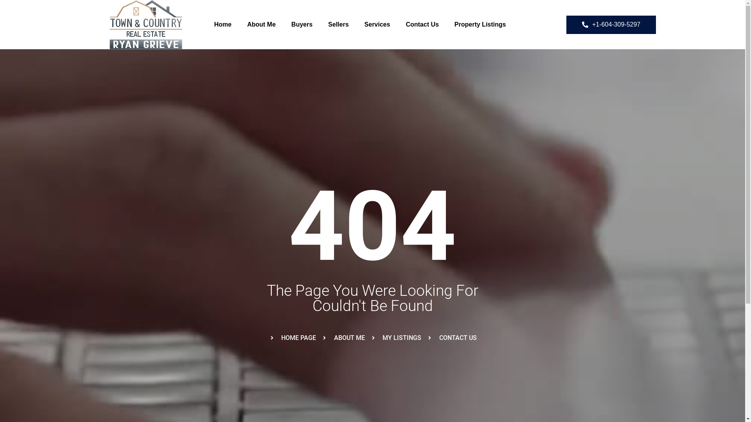 The width and height of the screenshot is (751, 422). What do you see at coordinates (223, 25) in the screenshot?
I see `Home` at bounding box center [223, 25].